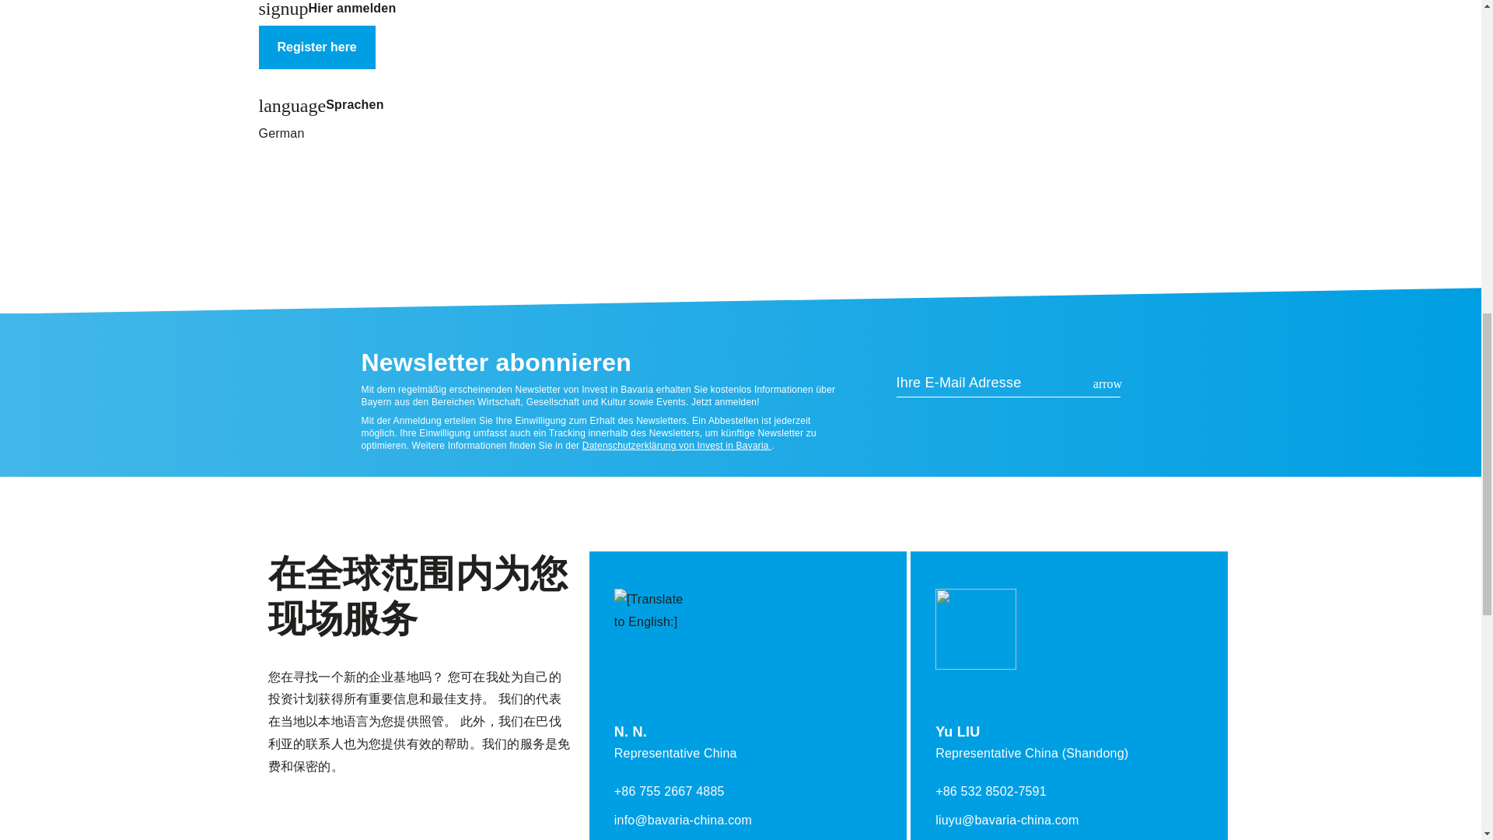 The width and height of the screenshot is (1493, 840). What do you see at coordinates (1107, 384) in the screenshot?
I see `arrow` at bounding box center [1107, 384].